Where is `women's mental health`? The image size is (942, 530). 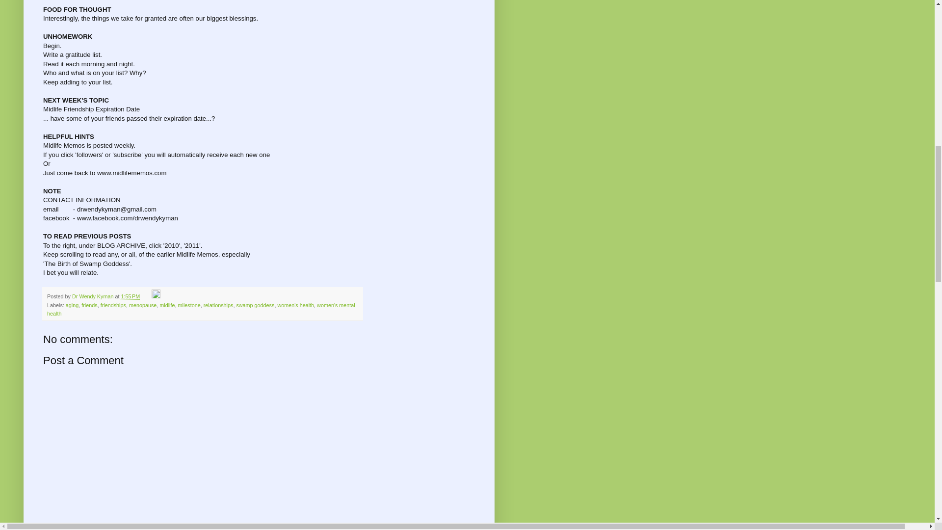 women's mental health is located at coordinates (201, 309).